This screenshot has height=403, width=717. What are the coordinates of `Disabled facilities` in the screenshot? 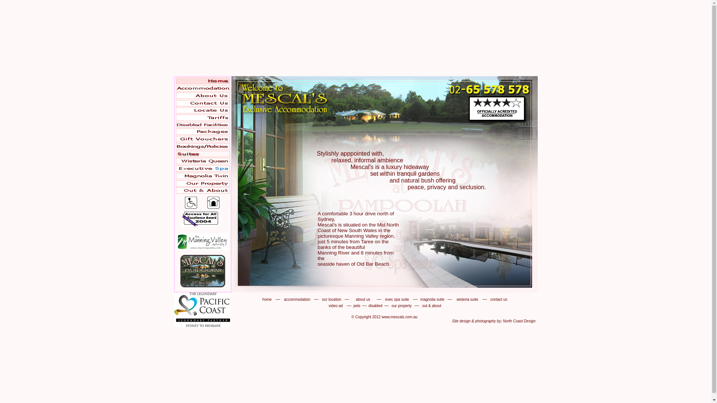 It's located at (200, 225).